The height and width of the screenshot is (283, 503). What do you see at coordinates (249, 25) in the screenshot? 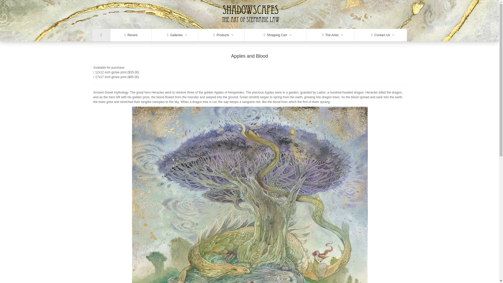
I see `Shadowscapes - The Art of Stephanie Law` at bounding box center [249, 25].